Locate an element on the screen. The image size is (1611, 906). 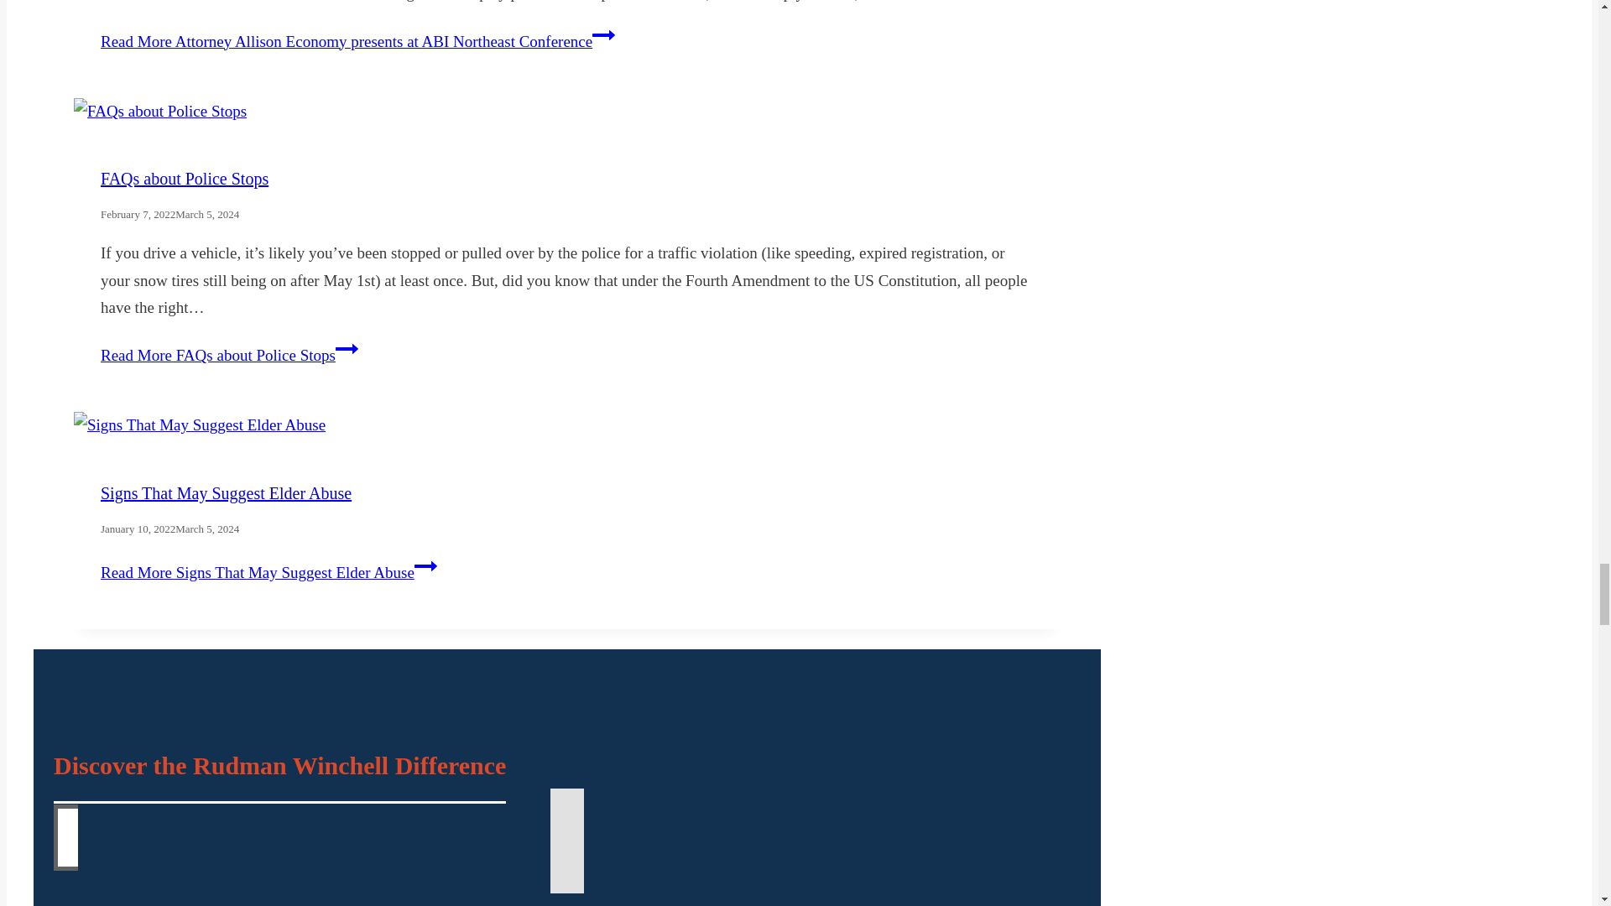
Continue is located at coordinates (346, 348).